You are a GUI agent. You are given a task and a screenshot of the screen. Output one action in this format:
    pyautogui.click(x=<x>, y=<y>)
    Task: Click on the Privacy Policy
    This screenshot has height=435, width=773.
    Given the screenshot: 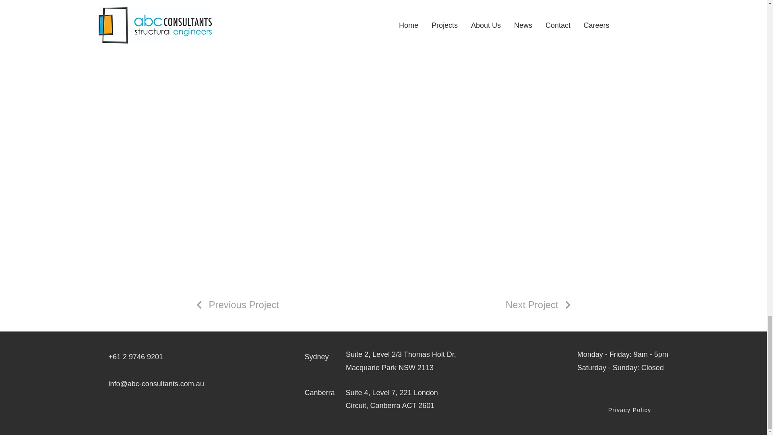 What is the action you would take?
    pyautogui.click(x=630, y=410)
    